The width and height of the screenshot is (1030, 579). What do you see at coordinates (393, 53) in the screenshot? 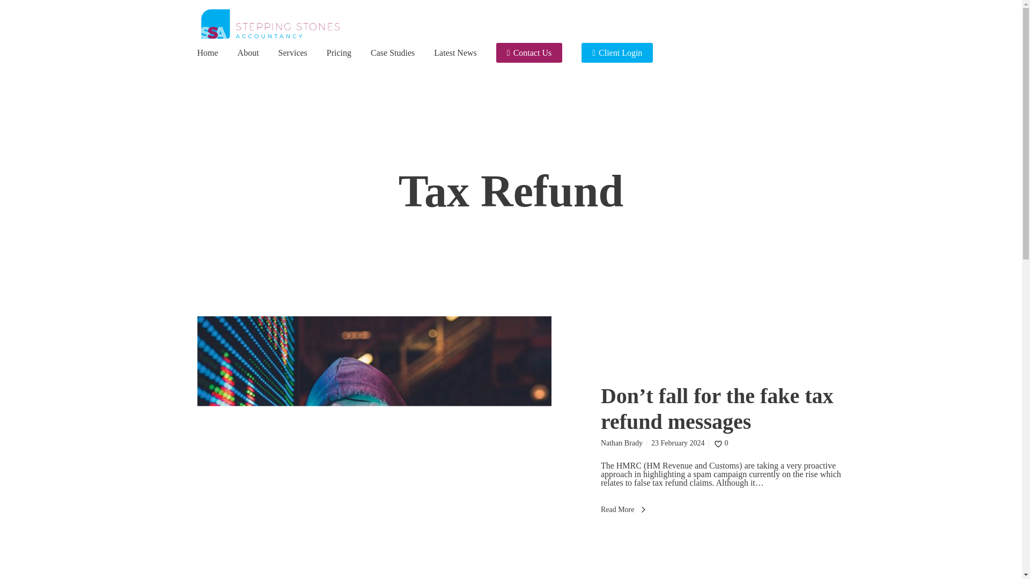
I see `Case Studies` at bounding box center [393, 53].